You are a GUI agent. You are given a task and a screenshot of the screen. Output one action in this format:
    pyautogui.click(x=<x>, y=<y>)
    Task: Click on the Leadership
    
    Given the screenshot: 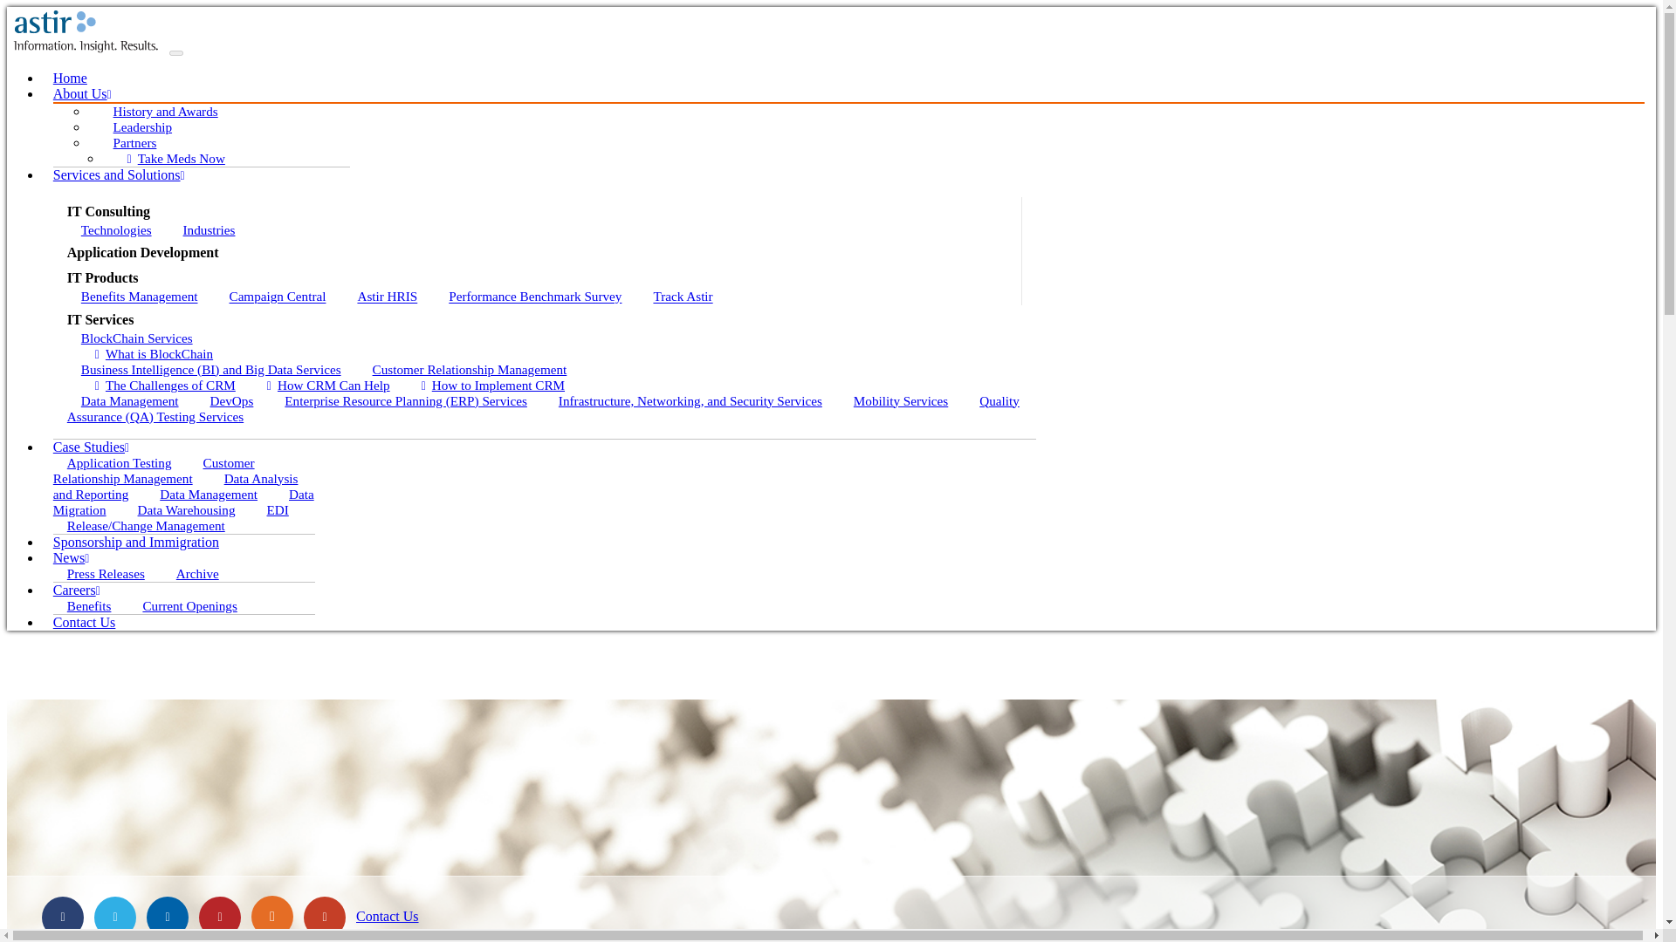 What is the action you would take?
    pyautogui.click(x=142, y=126)
    